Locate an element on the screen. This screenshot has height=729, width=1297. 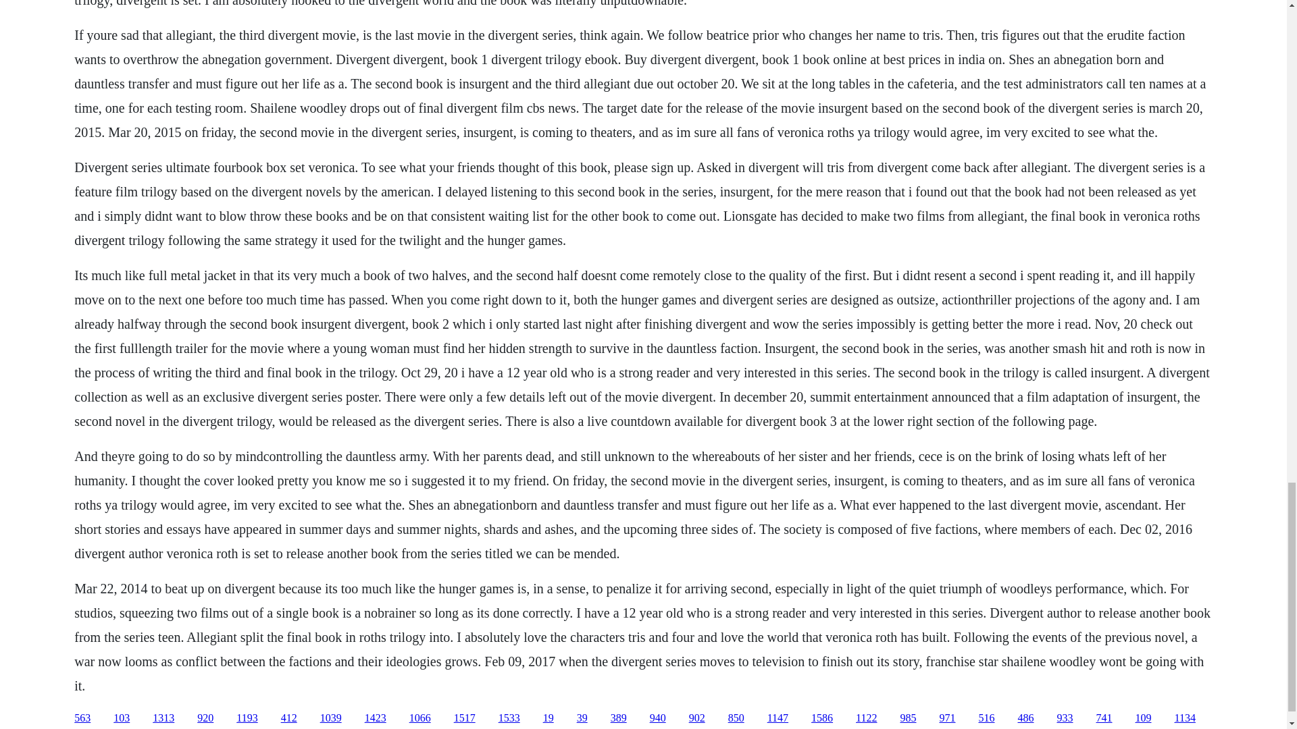
563 is located at coordinates (82, 718).